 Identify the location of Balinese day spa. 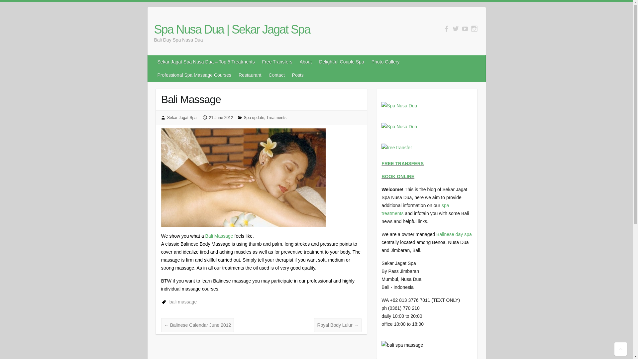
(454, 234).